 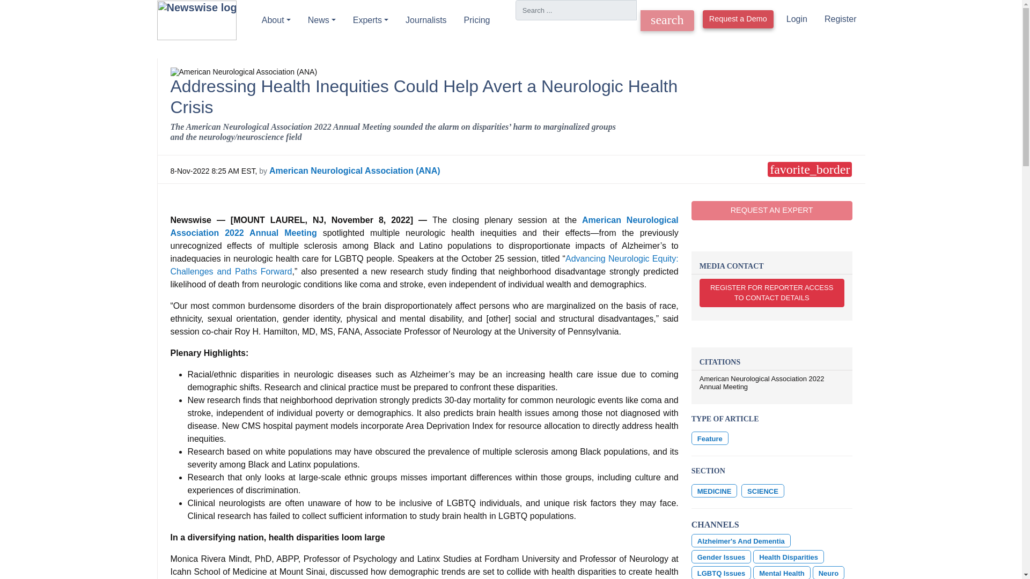 What do you see at coordinates (714, 490) in the screenshot?
I see `Show all articles in this channel` at bounding box center [714, 490].